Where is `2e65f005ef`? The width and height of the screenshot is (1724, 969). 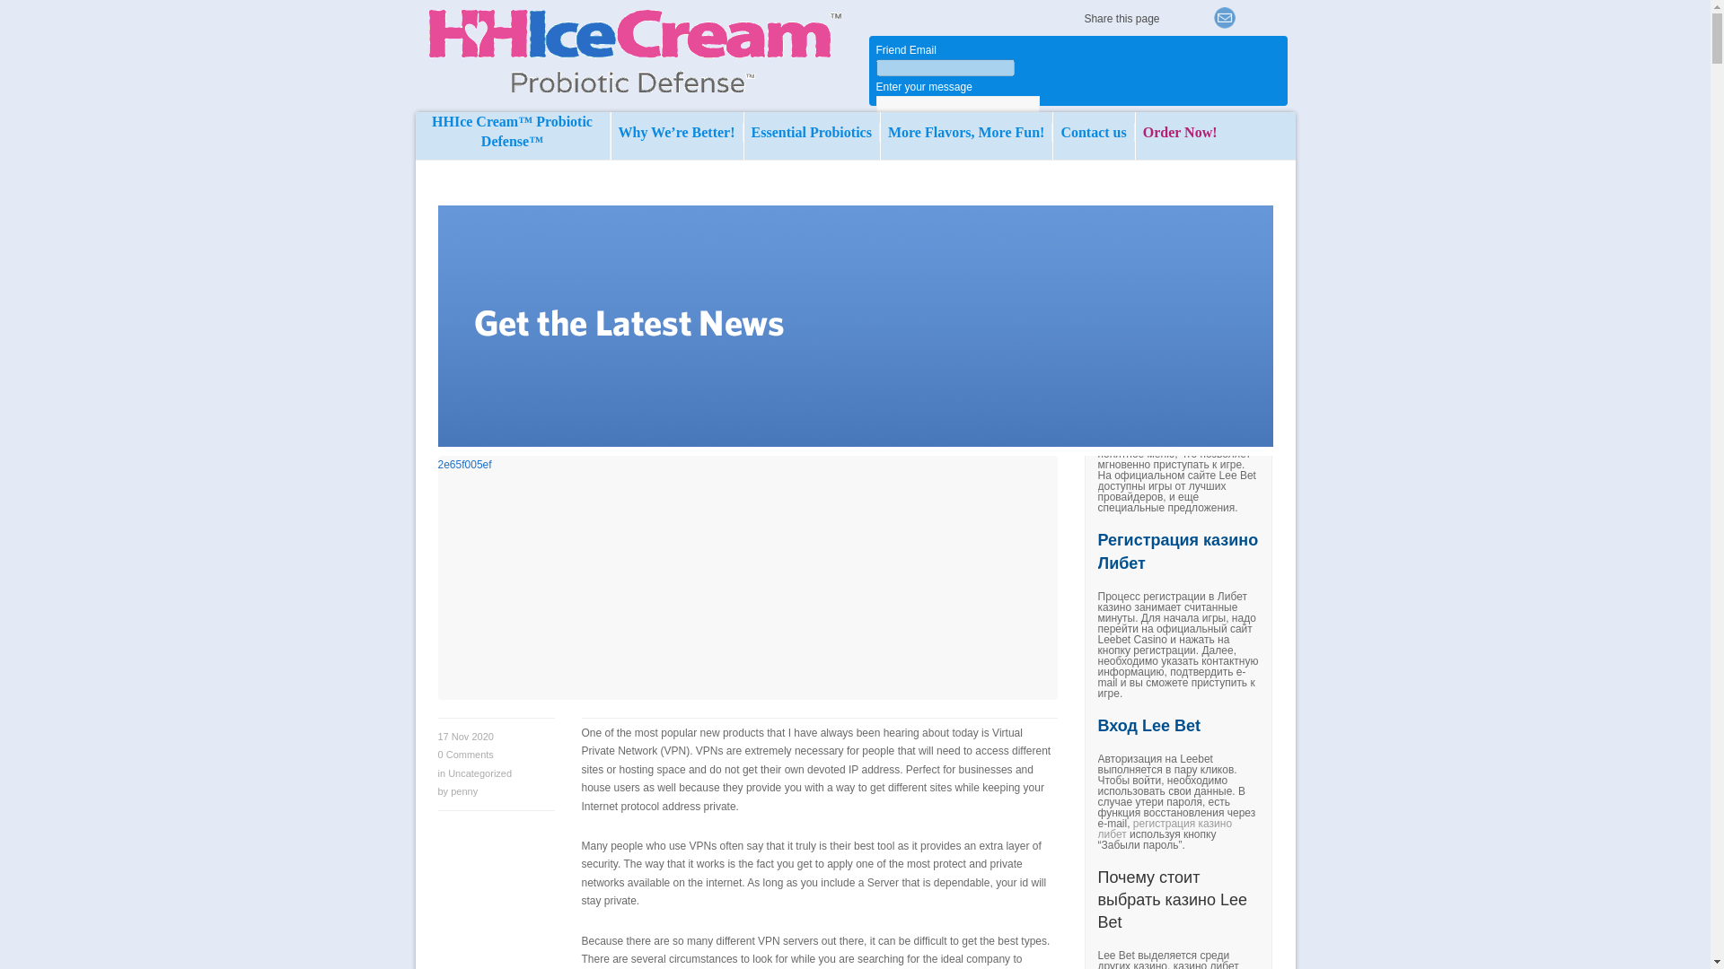 2e65f005ef is located at coordinates (747, 577).